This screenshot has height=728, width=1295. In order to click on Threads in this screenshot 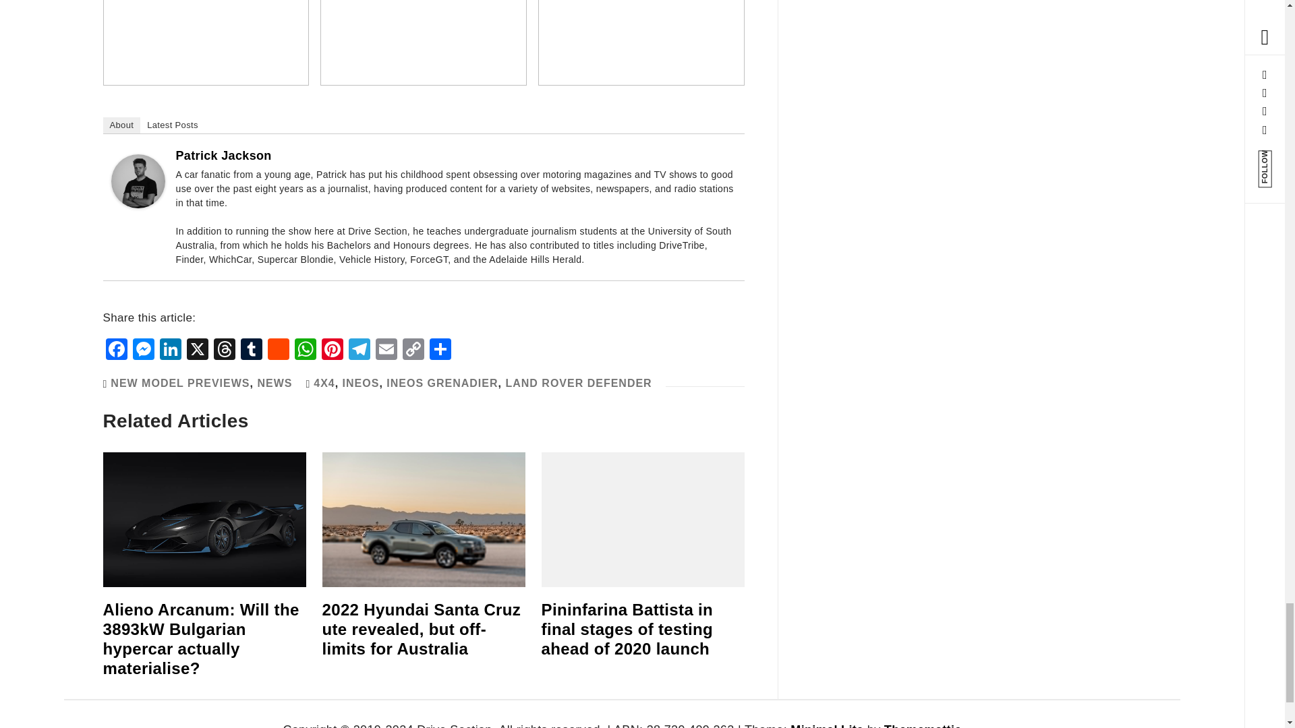, I will do `click(223, 351)`.